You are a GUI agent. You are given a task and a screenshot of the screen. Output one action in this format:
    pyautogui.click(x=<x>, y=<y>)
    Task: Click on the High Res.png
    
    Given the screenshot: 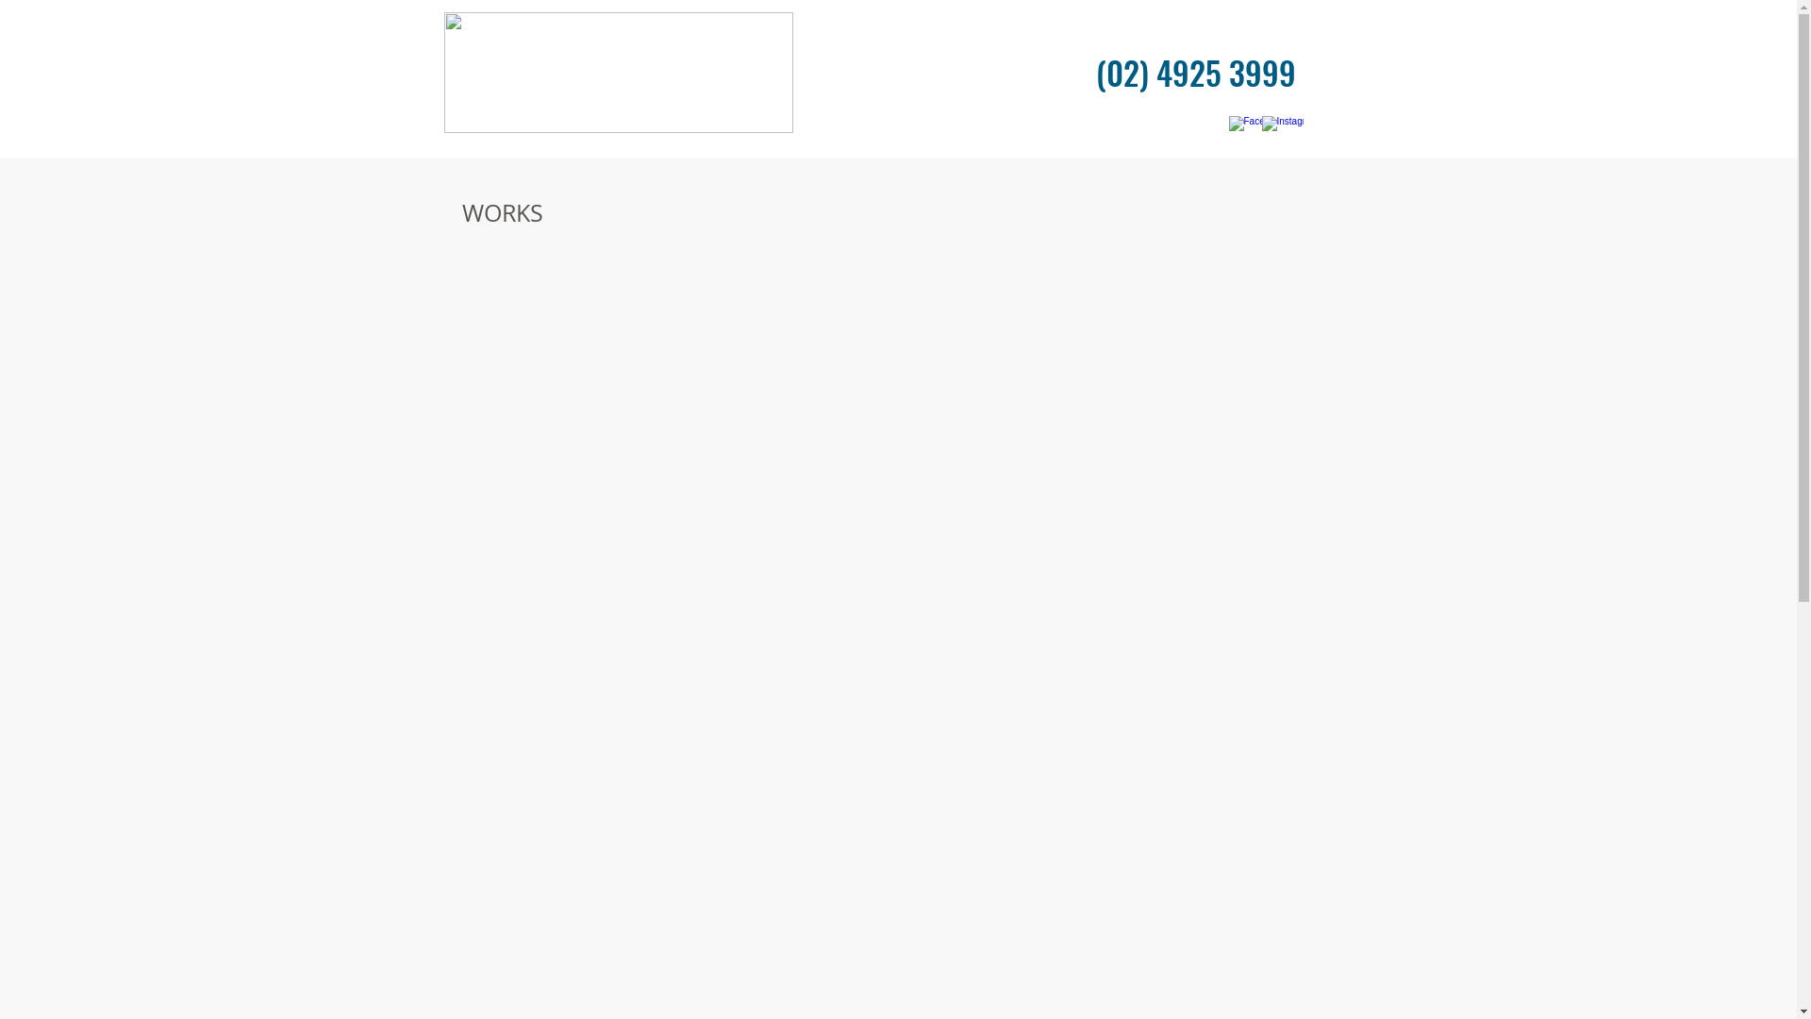 What is the action you would take?
    pyautogui.click(x=618, y=73)
    